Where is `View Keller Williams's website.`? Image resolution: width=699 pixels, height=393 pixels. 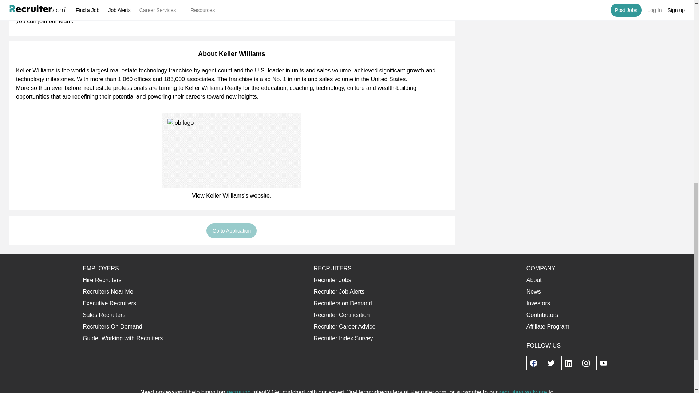
View Keller Williams's website. is located at coordinates (231, 196).